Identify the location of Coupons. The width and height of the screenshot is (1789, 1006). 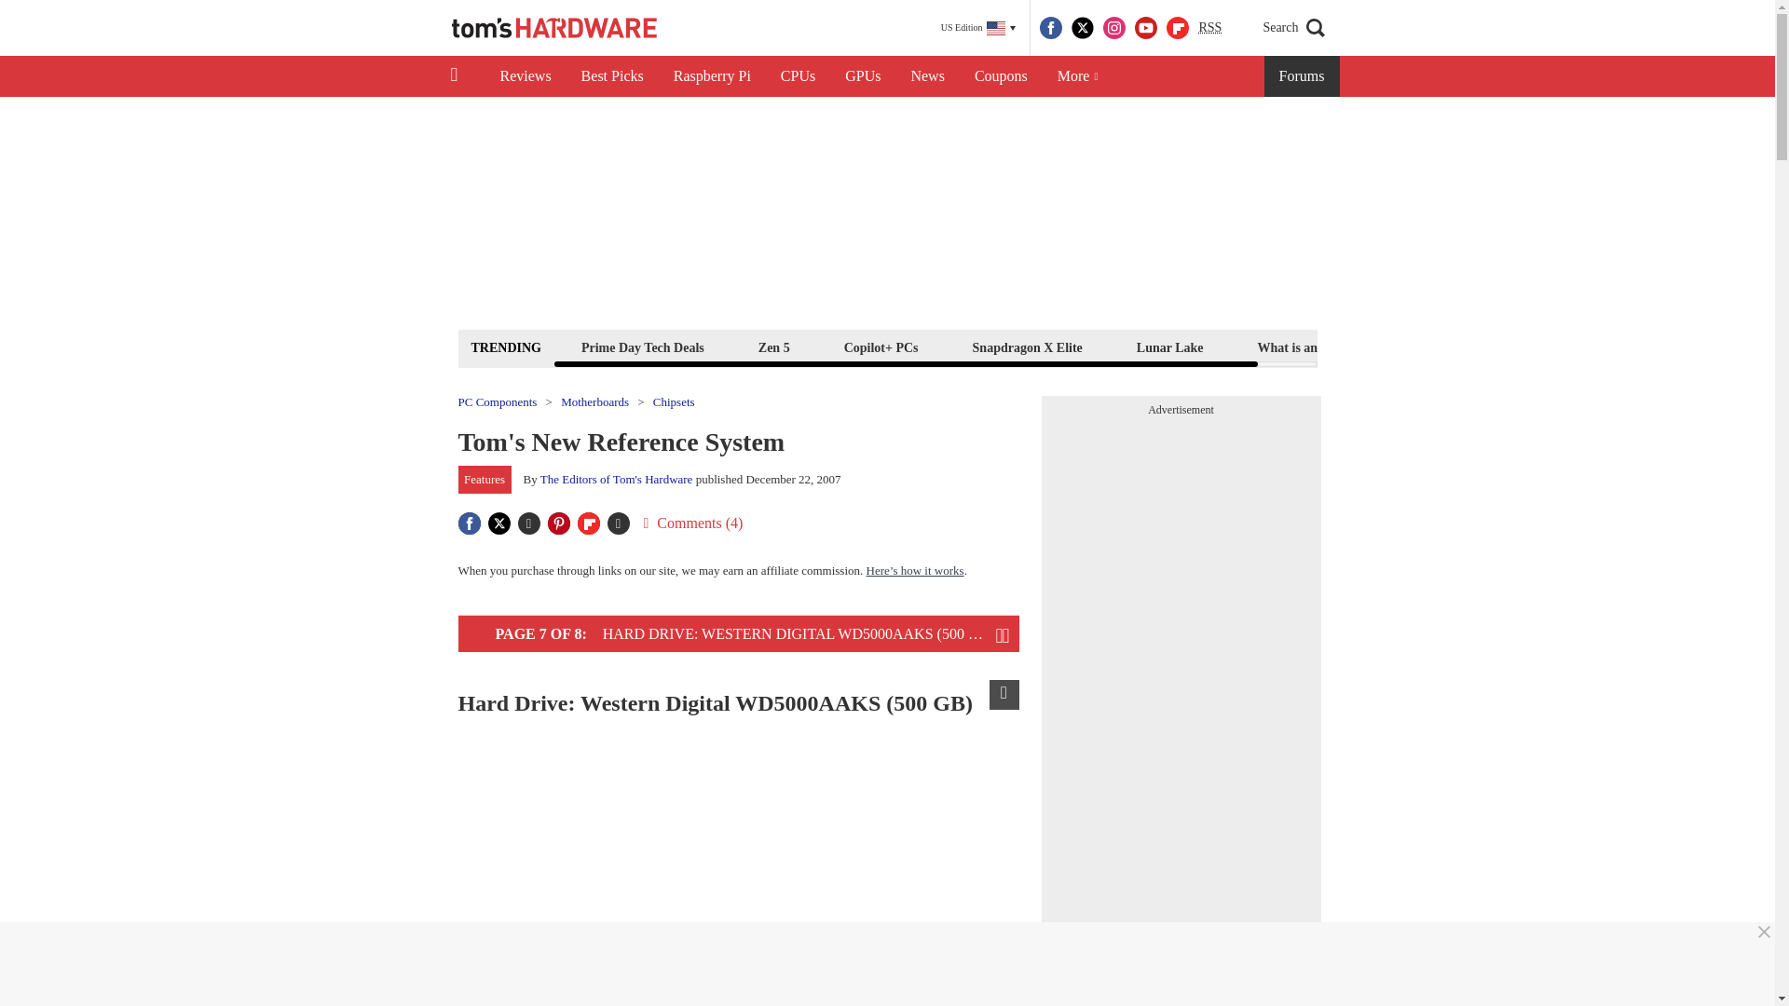
(1001, 76).